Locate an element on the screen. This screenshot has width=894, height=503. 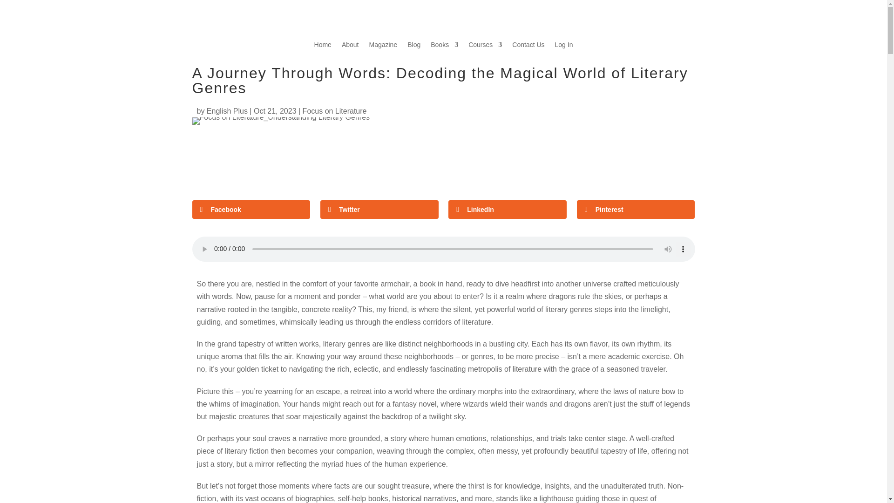
Blog is located at coordinates (413, 47).